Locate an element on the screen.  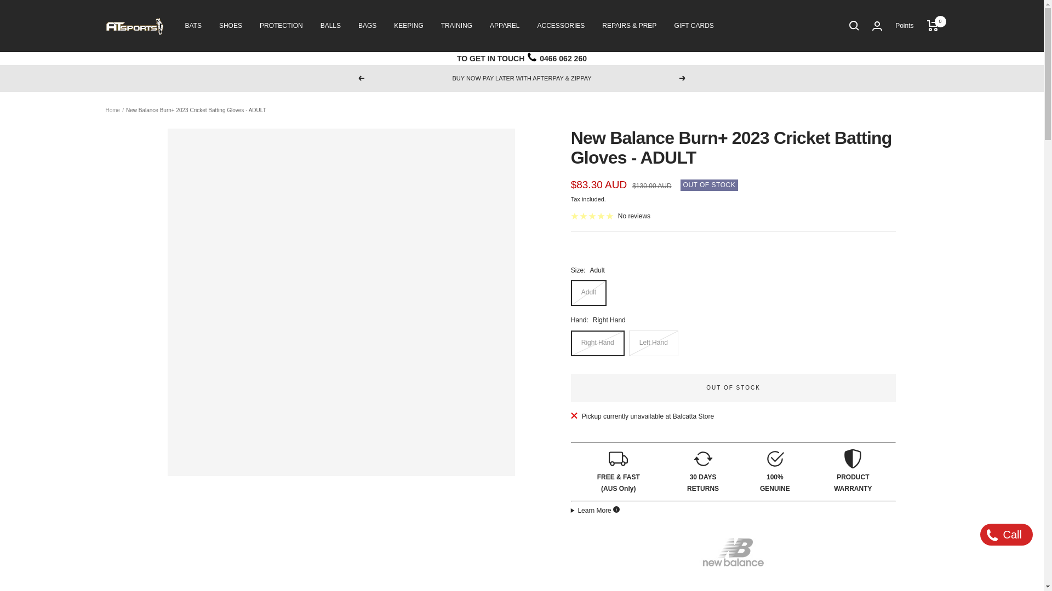
BAGS is located at coordinates (367, 26).